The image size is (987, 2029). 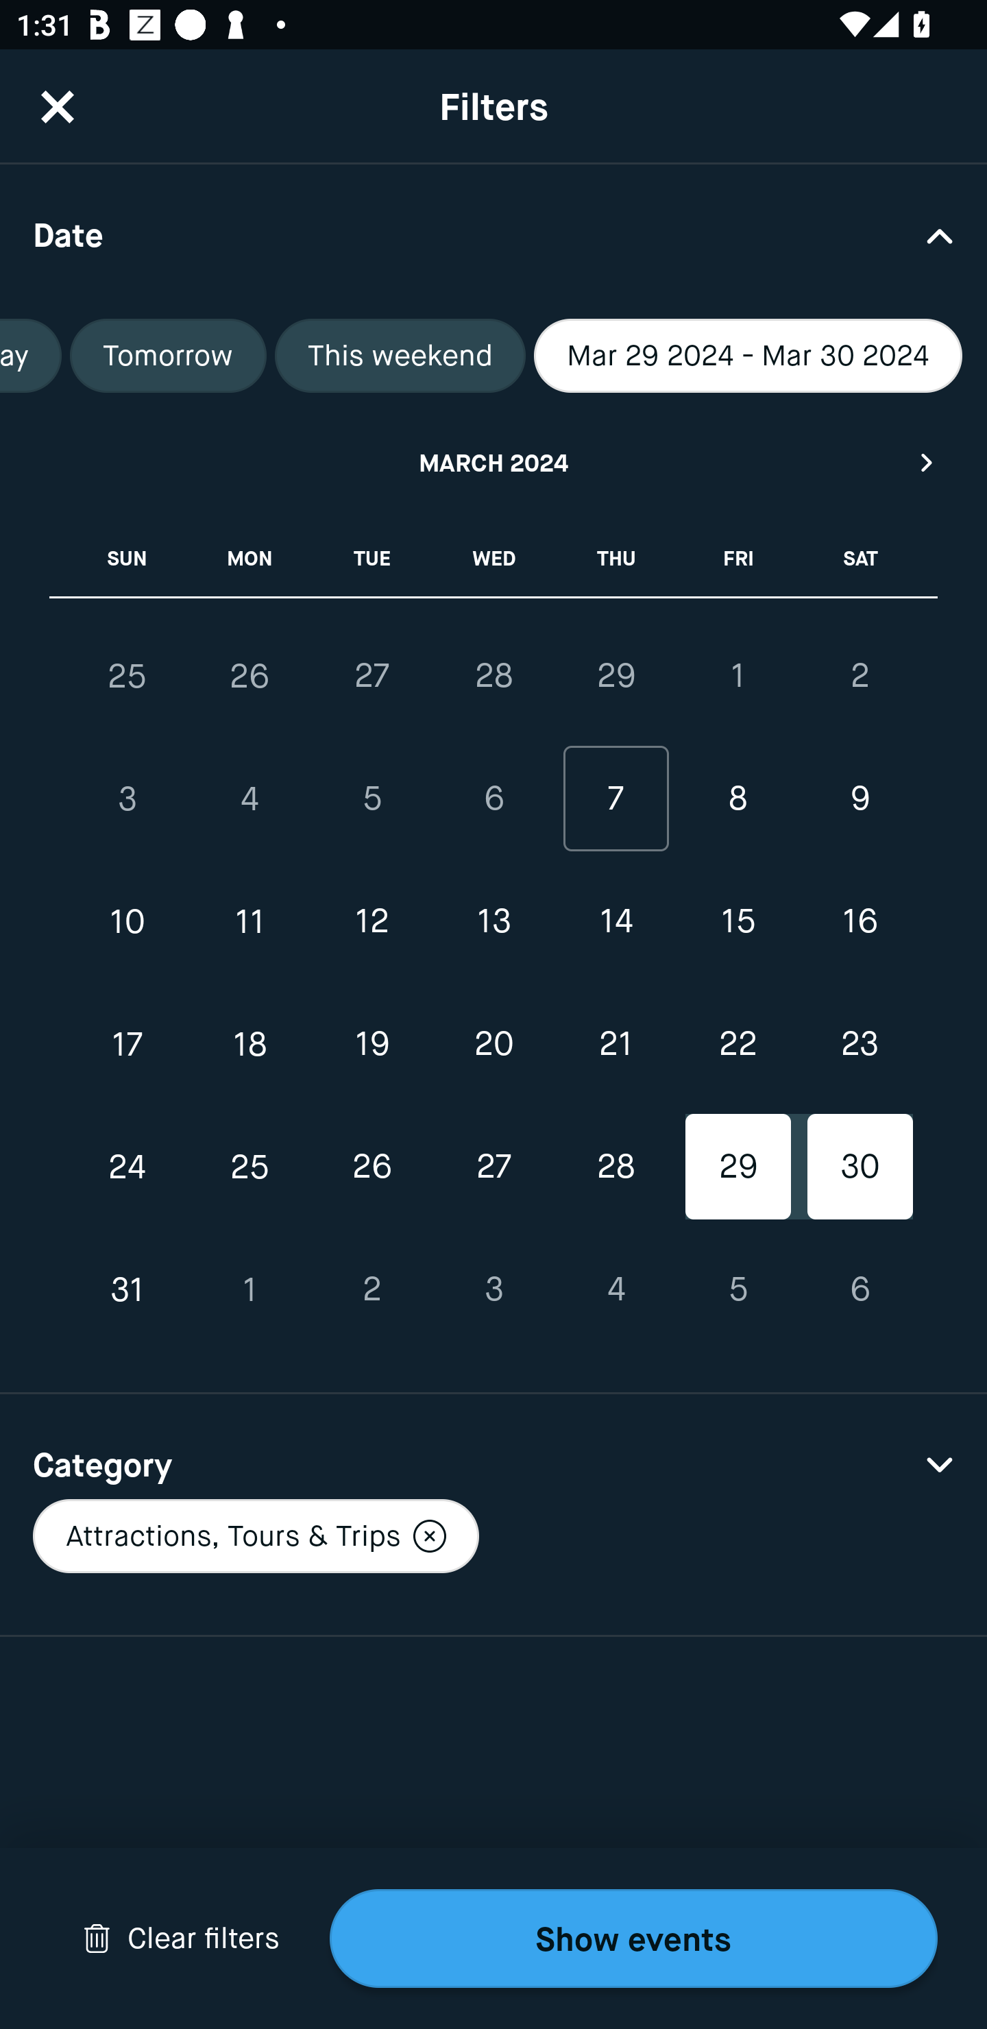 What do you see at coordinates (738, 1043) in the screenshot?
I see `22` at bounding box center [738, 1043].